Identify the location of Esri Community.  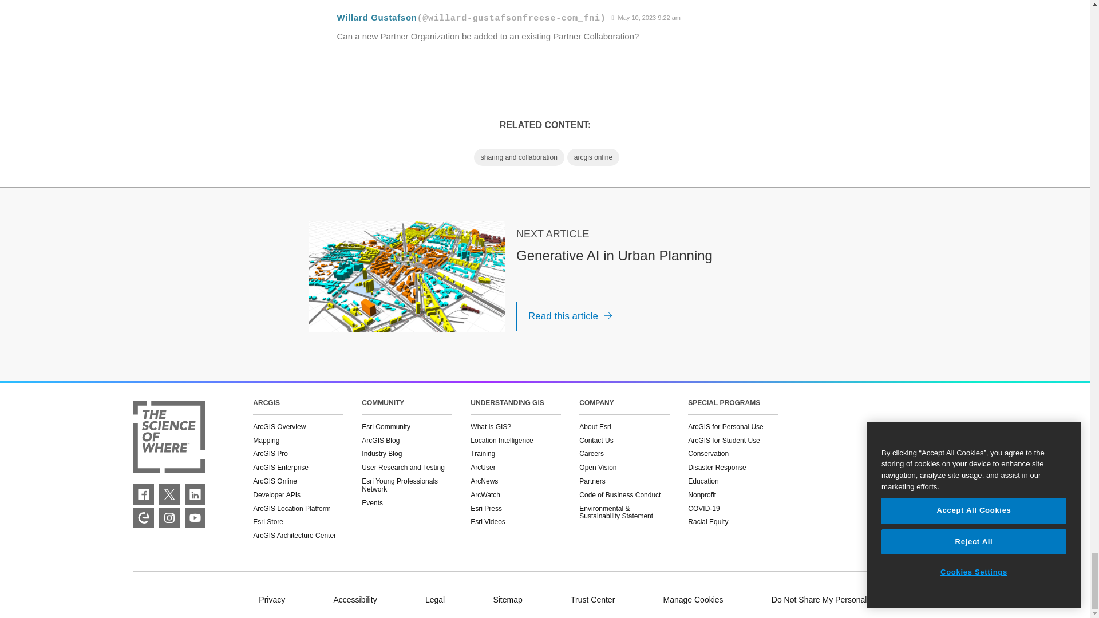
(143, 517).